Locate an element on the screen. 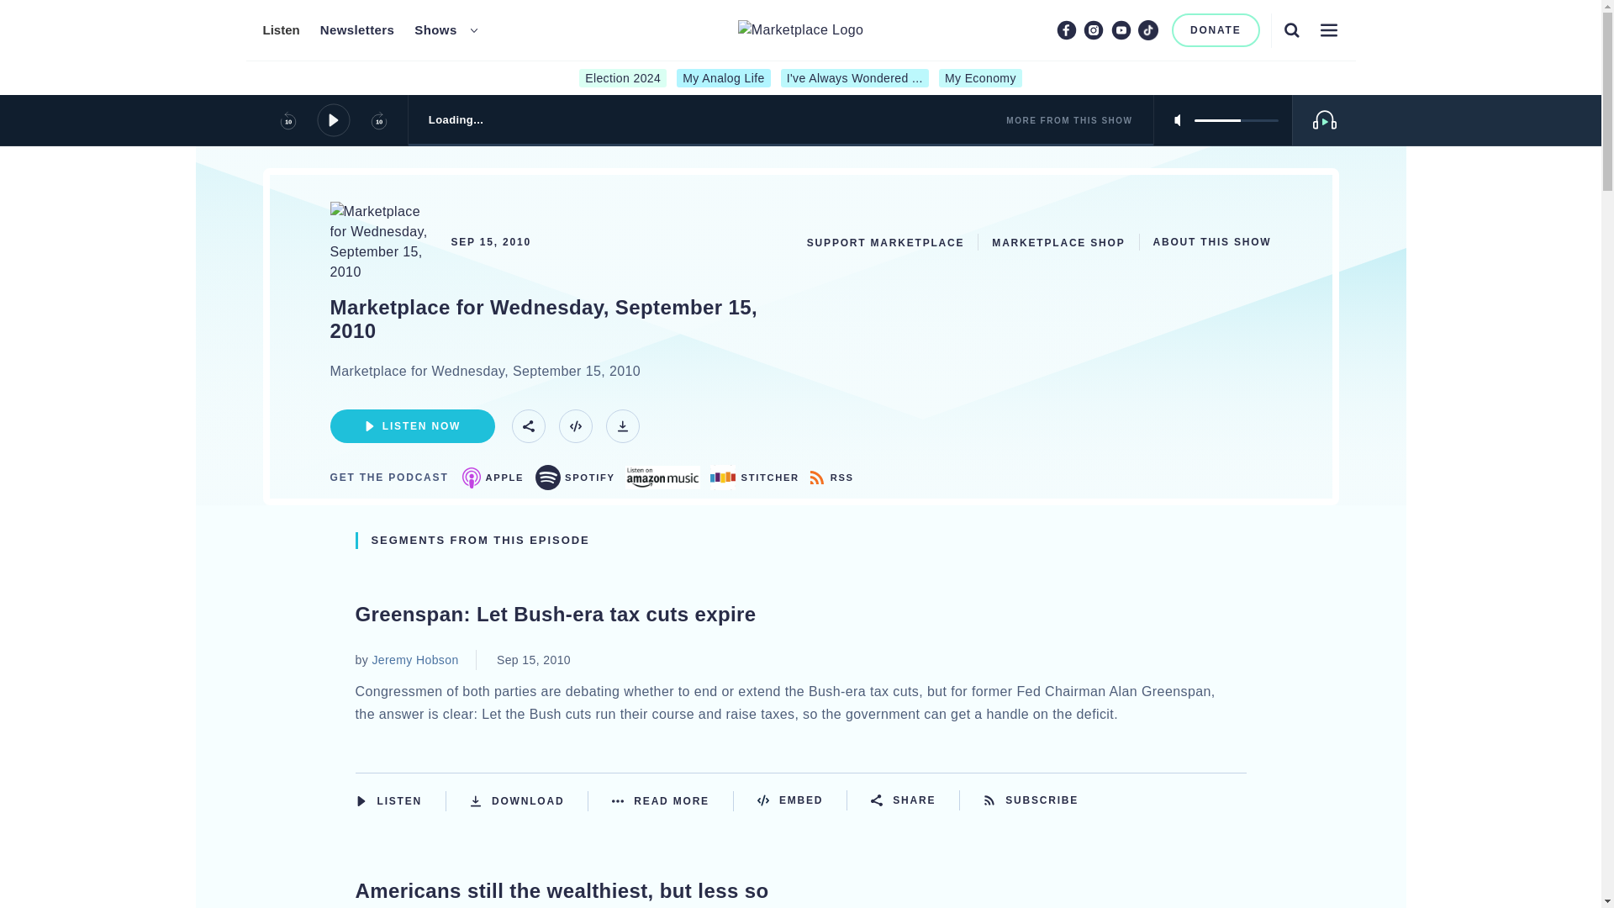 The image size is (1614, 908). Skip 10 Seconds is located at coordinates (378, 120).